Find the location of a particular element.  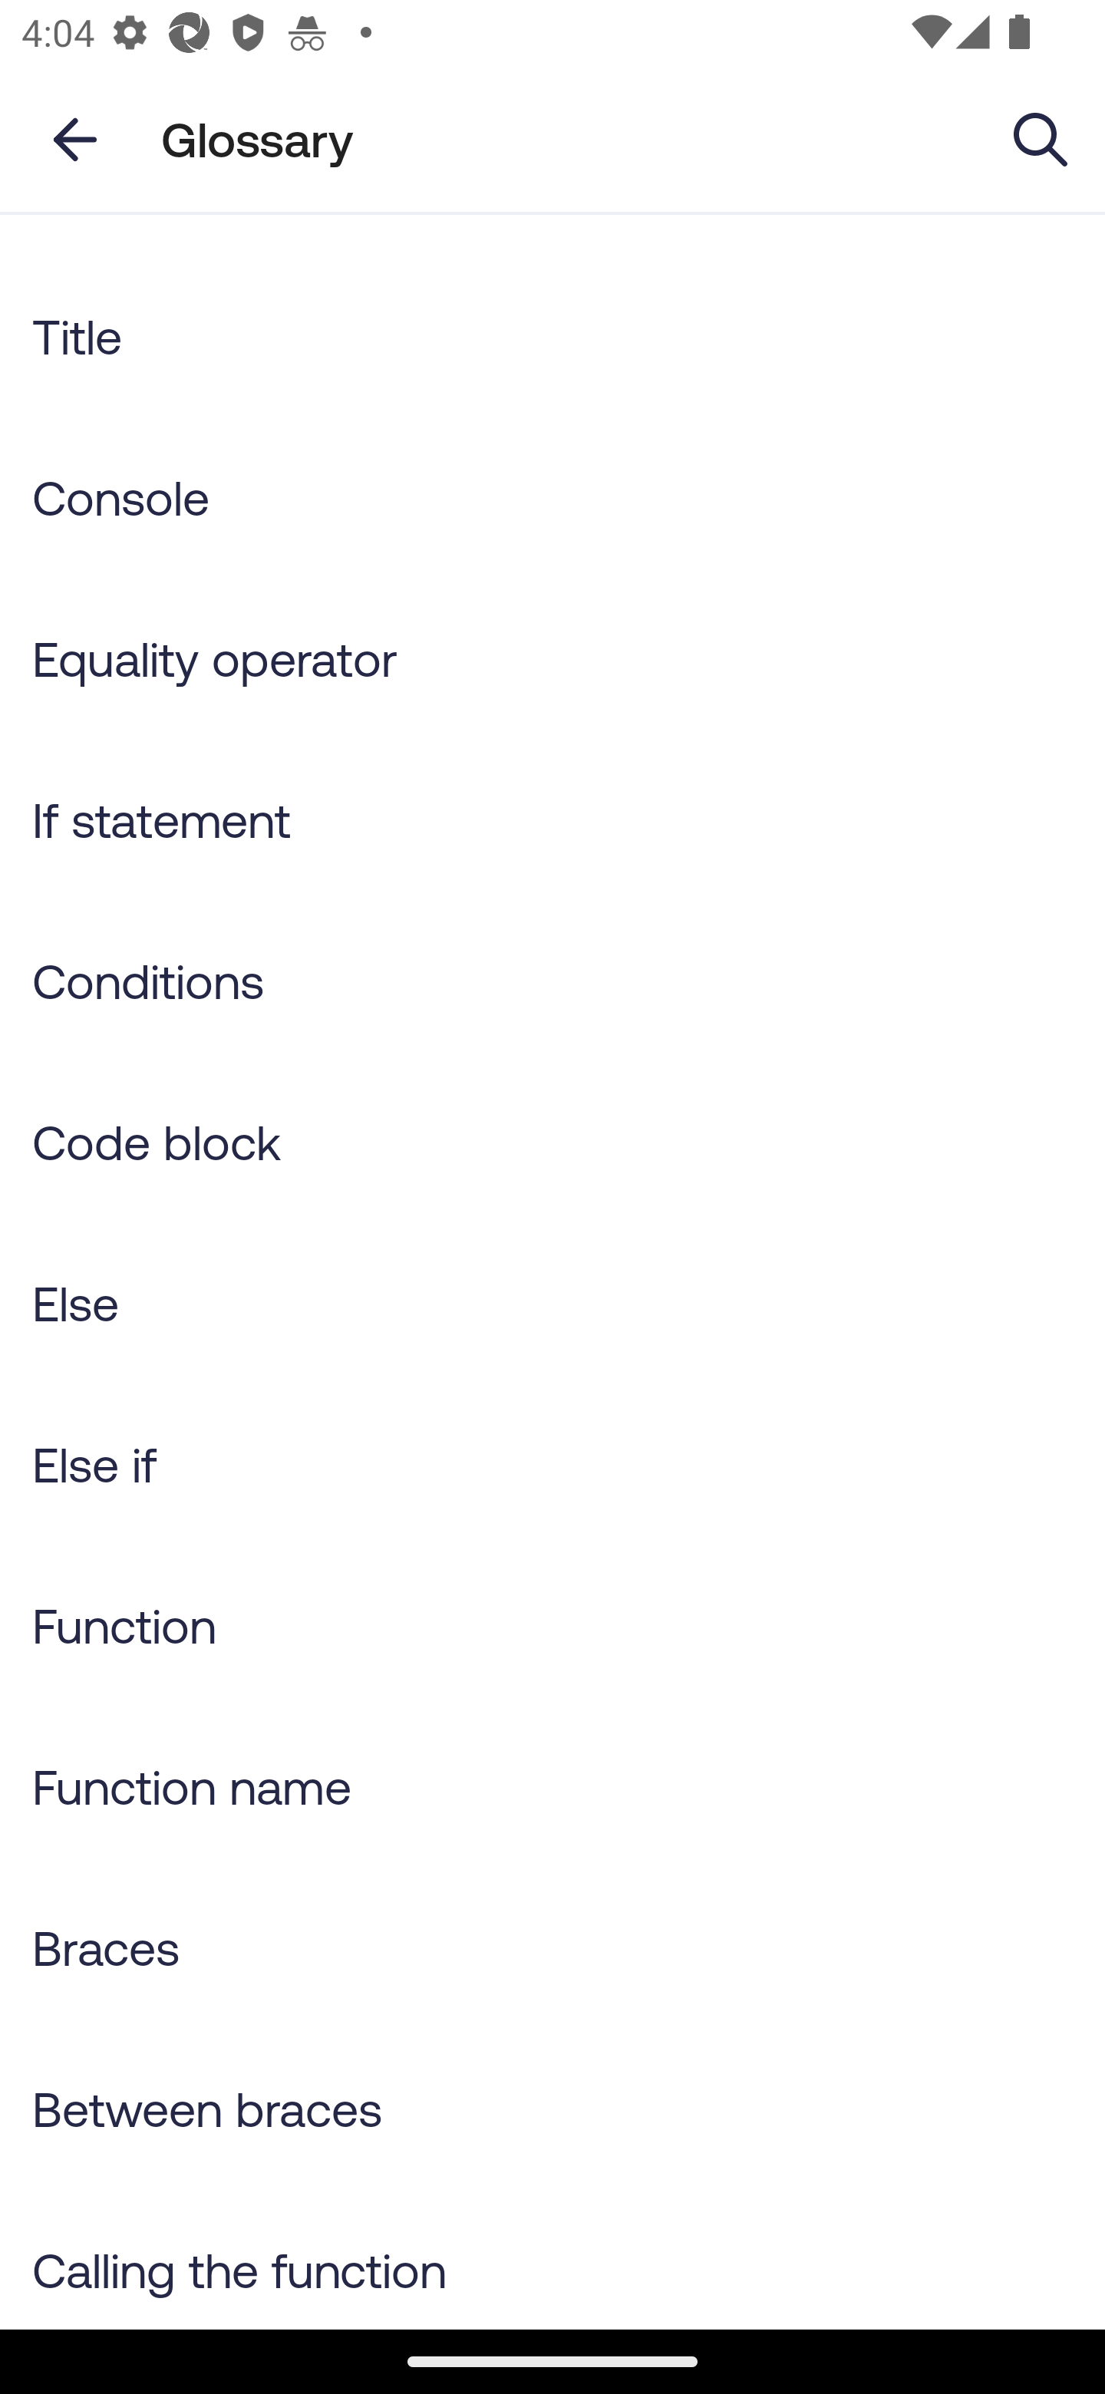

Conditions is located at coordinates (552, 981).